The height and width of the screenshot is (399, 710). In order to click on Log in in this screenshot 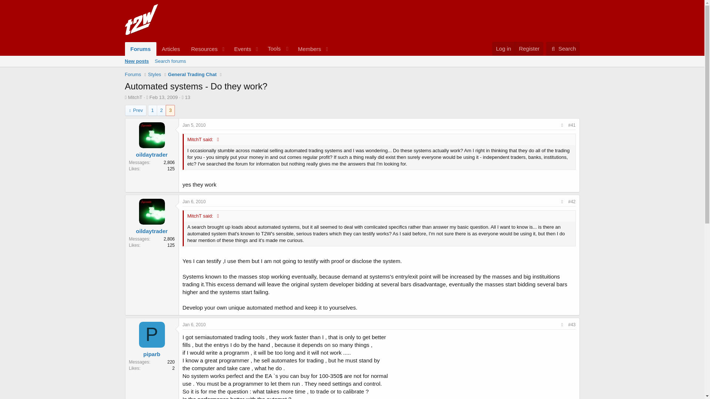, I will do `click(254, 55)`.